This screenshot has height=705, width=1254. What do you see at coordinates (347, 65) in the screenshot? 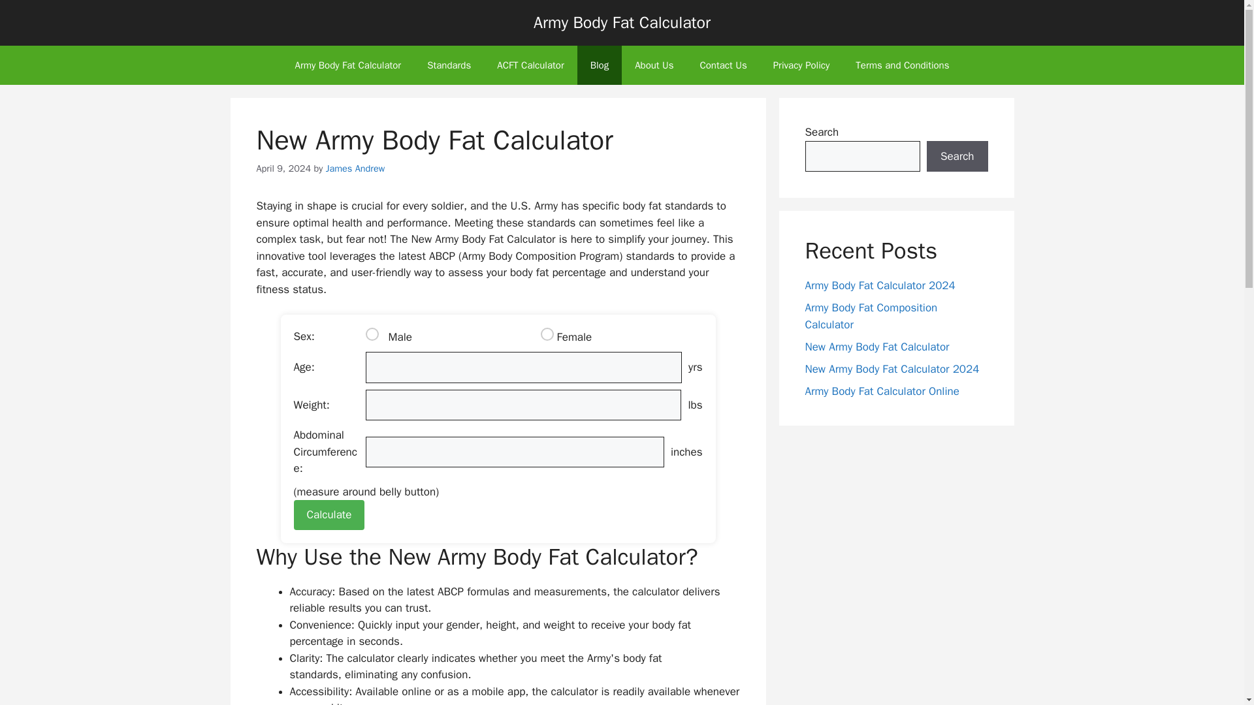
I see `Army Body Fat Calculator` at bounding box center [347, 65].